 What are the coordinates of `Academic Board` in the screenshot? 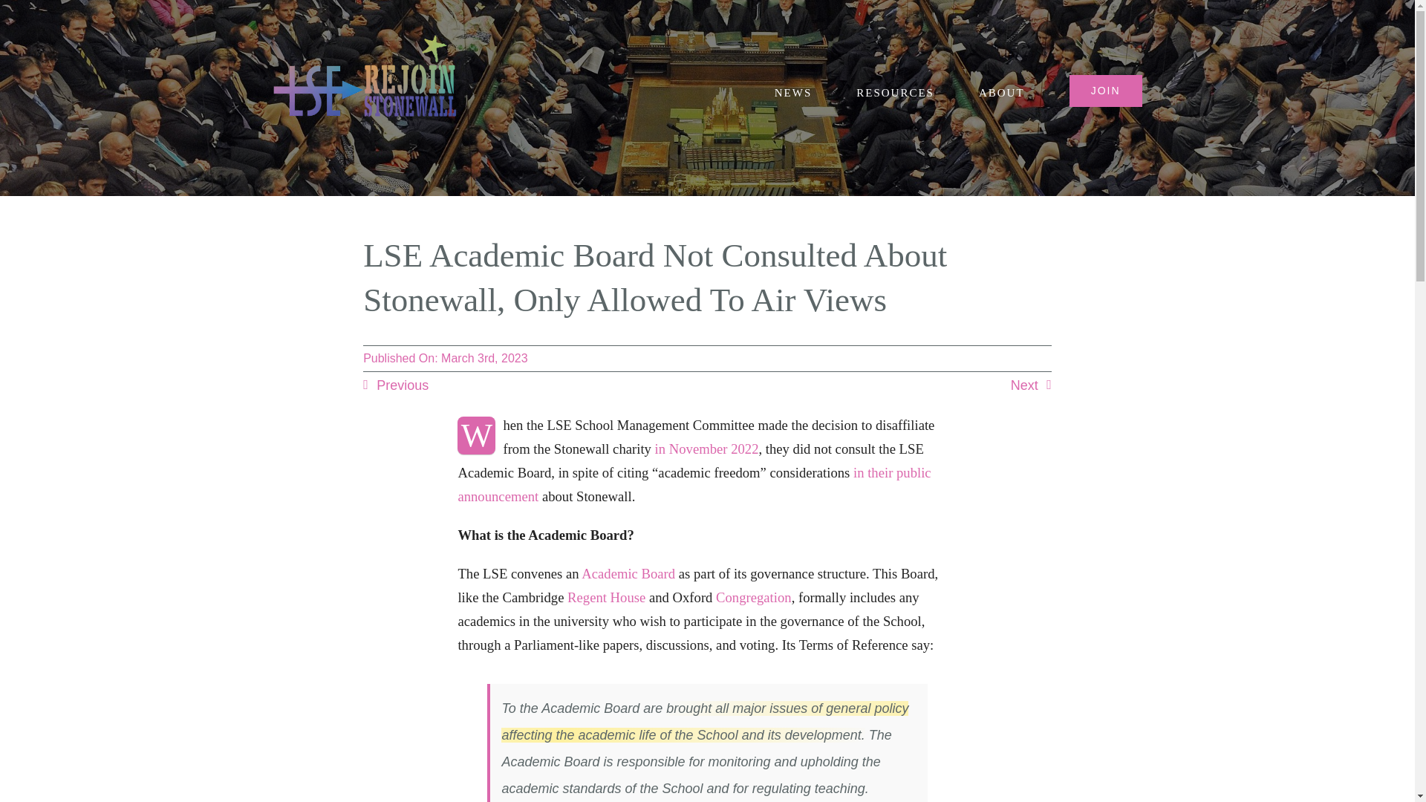 It's located at (628, 573).